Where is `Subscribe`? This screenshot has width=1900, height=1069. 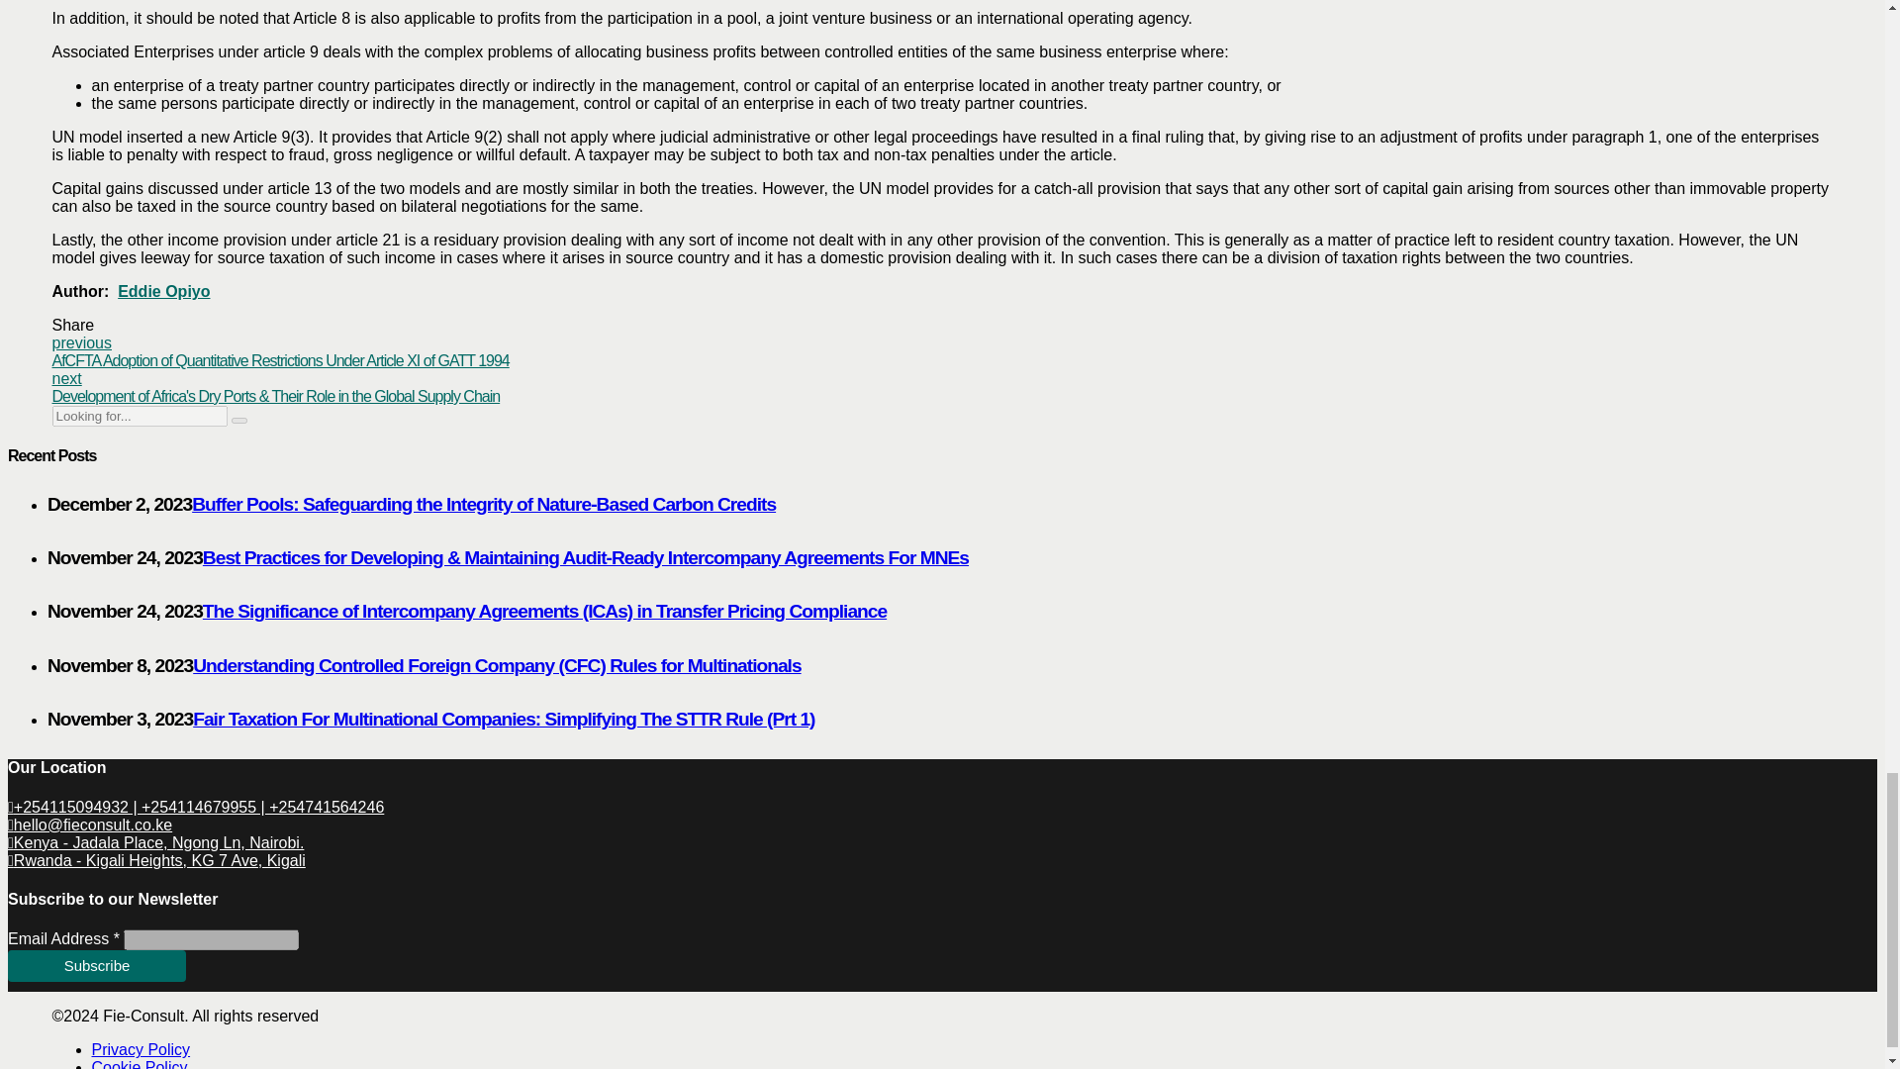
Subscribe is located at coordinates (97, 966).